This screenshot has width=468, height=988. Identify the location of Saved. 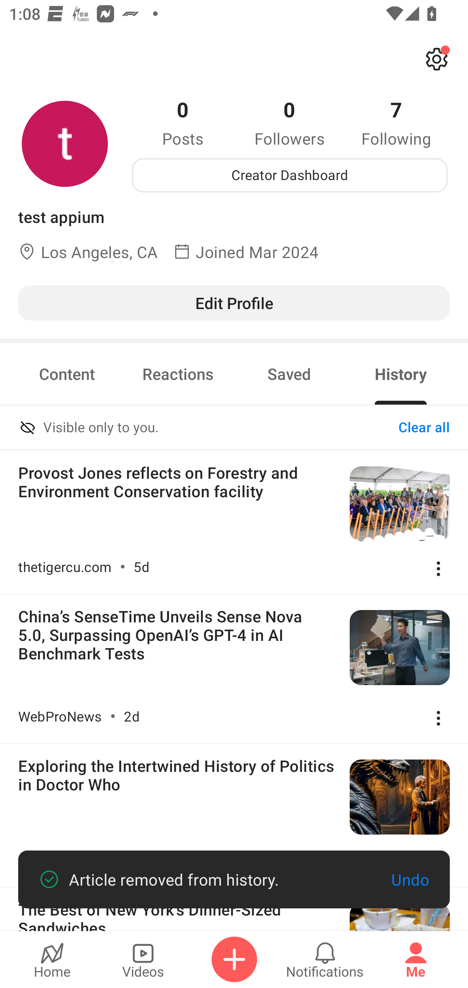
(289, 374).